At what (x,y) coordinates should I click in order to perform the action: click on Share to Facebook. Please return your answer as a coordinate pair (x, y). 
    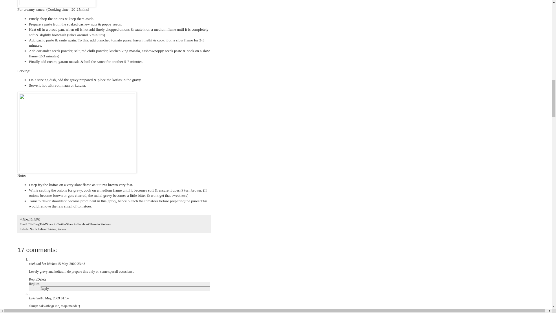
    Looking at the image, I should click on (78, 224).